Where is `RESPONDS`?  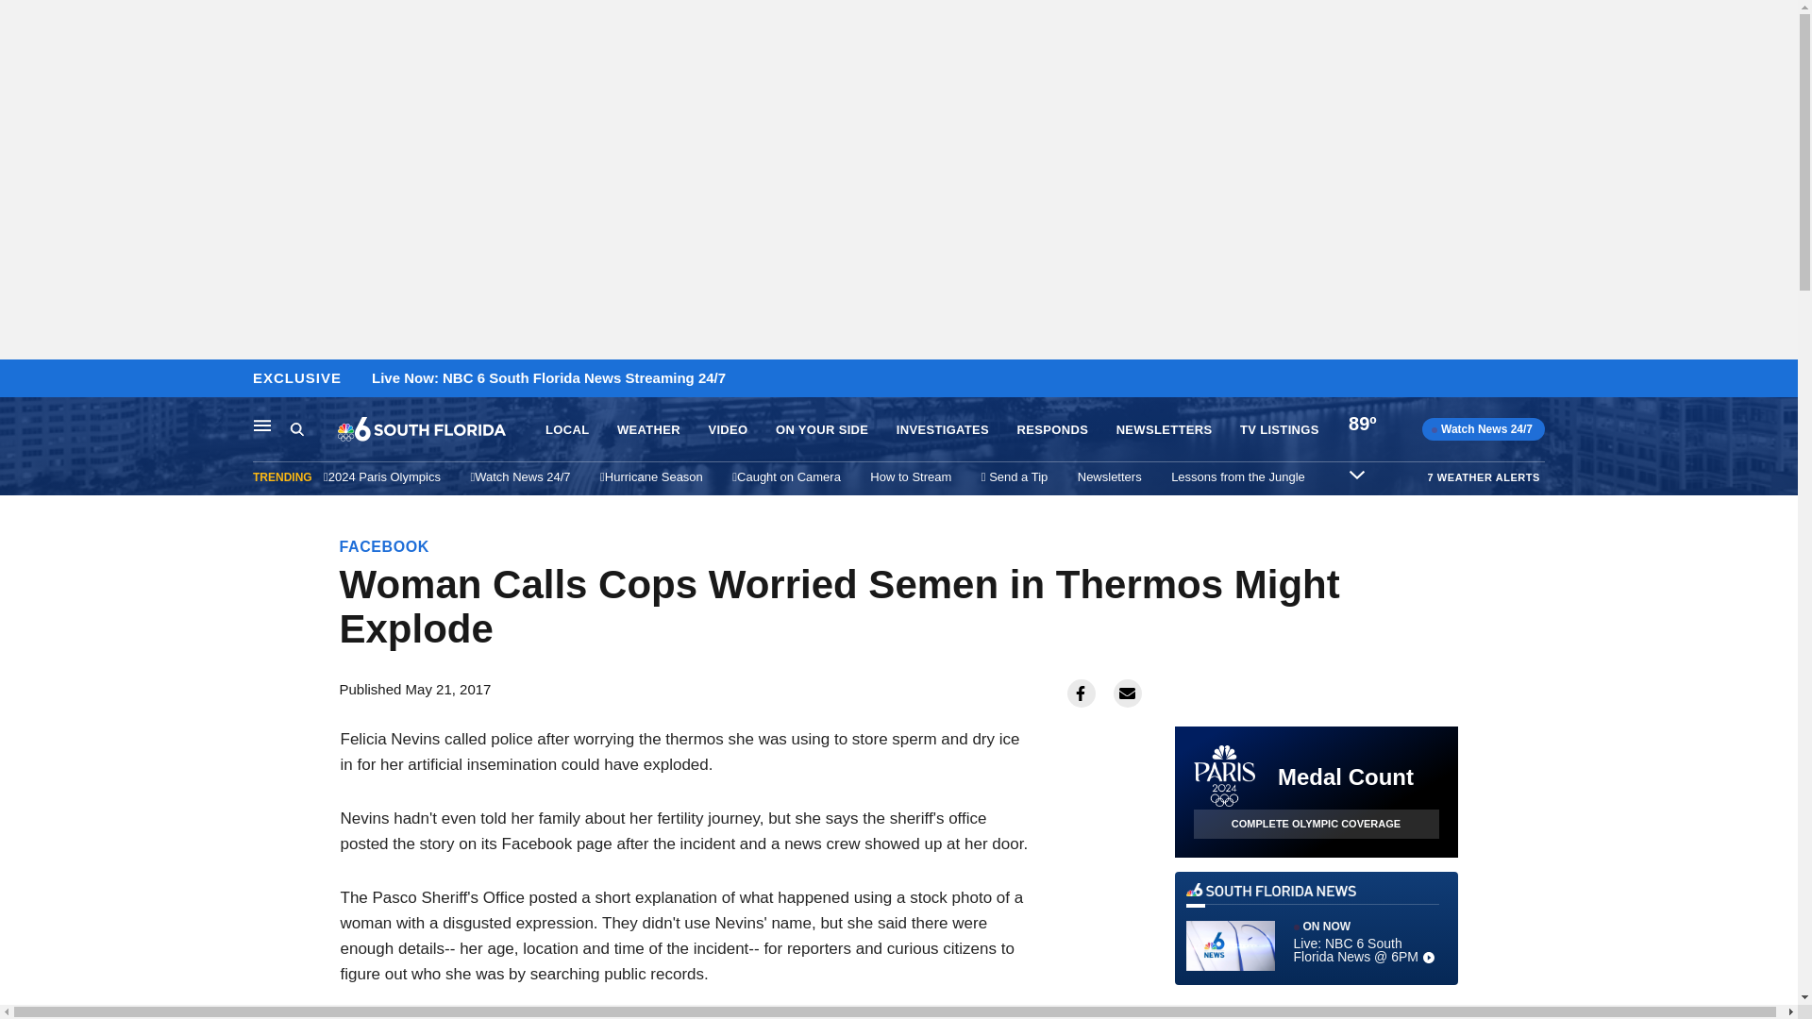 RESPONDS is located at coordinates (1052, 430).